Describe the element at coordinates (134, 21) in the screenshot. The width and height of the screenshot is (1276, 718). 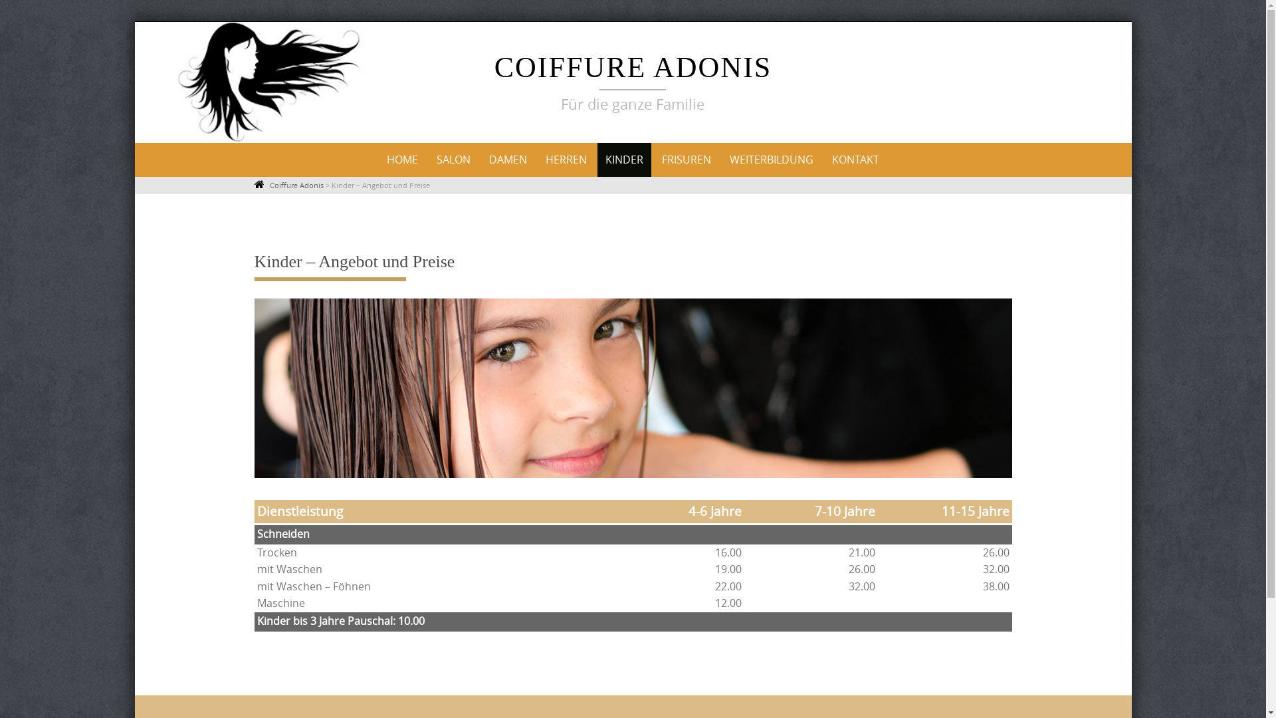
I see `Skip to content` at that location.